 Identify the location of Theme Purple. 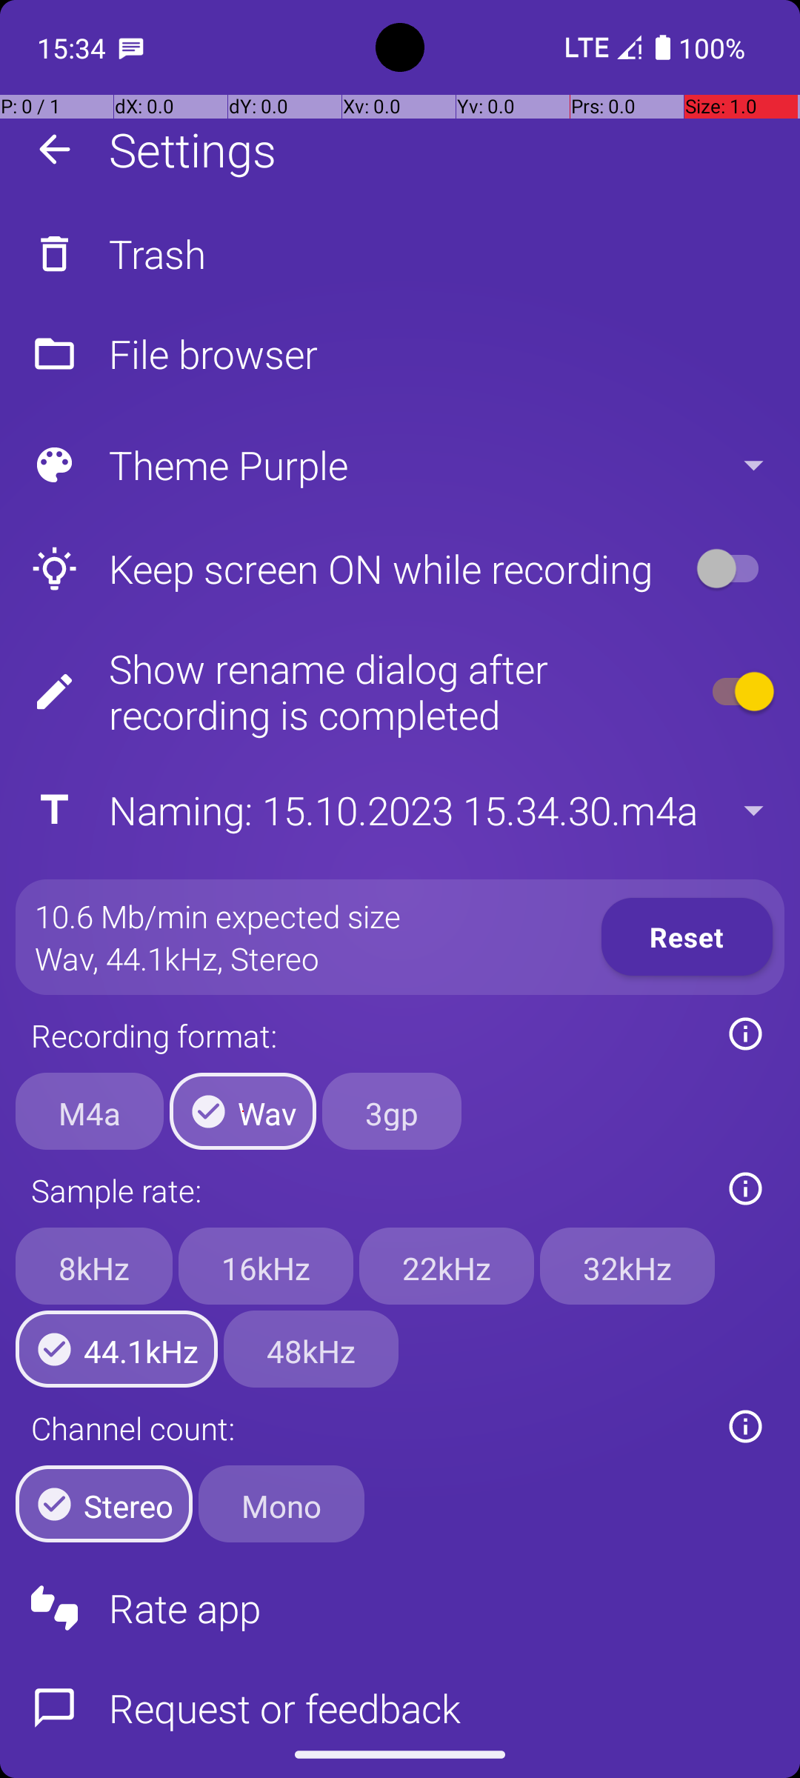
(399, 465).